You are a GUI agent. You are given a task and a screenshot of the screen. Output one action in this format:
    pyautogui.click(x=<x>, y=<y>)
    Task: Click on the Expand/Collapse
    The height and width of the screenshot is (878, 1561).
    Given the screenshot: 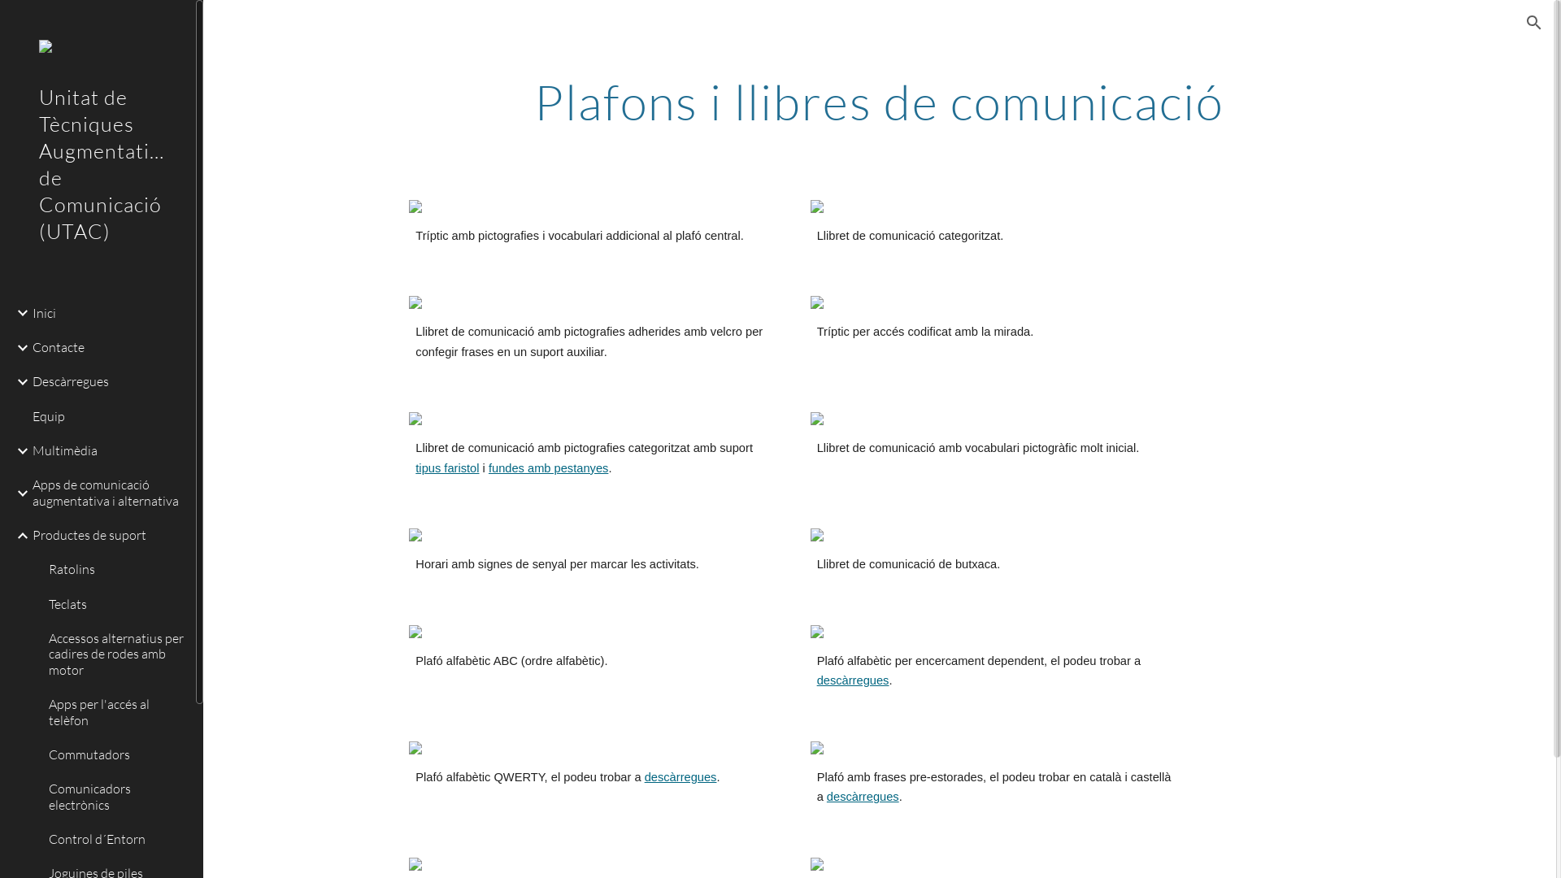 What is the action you would take?
    pyautogui.click(x=18, y=313)
    